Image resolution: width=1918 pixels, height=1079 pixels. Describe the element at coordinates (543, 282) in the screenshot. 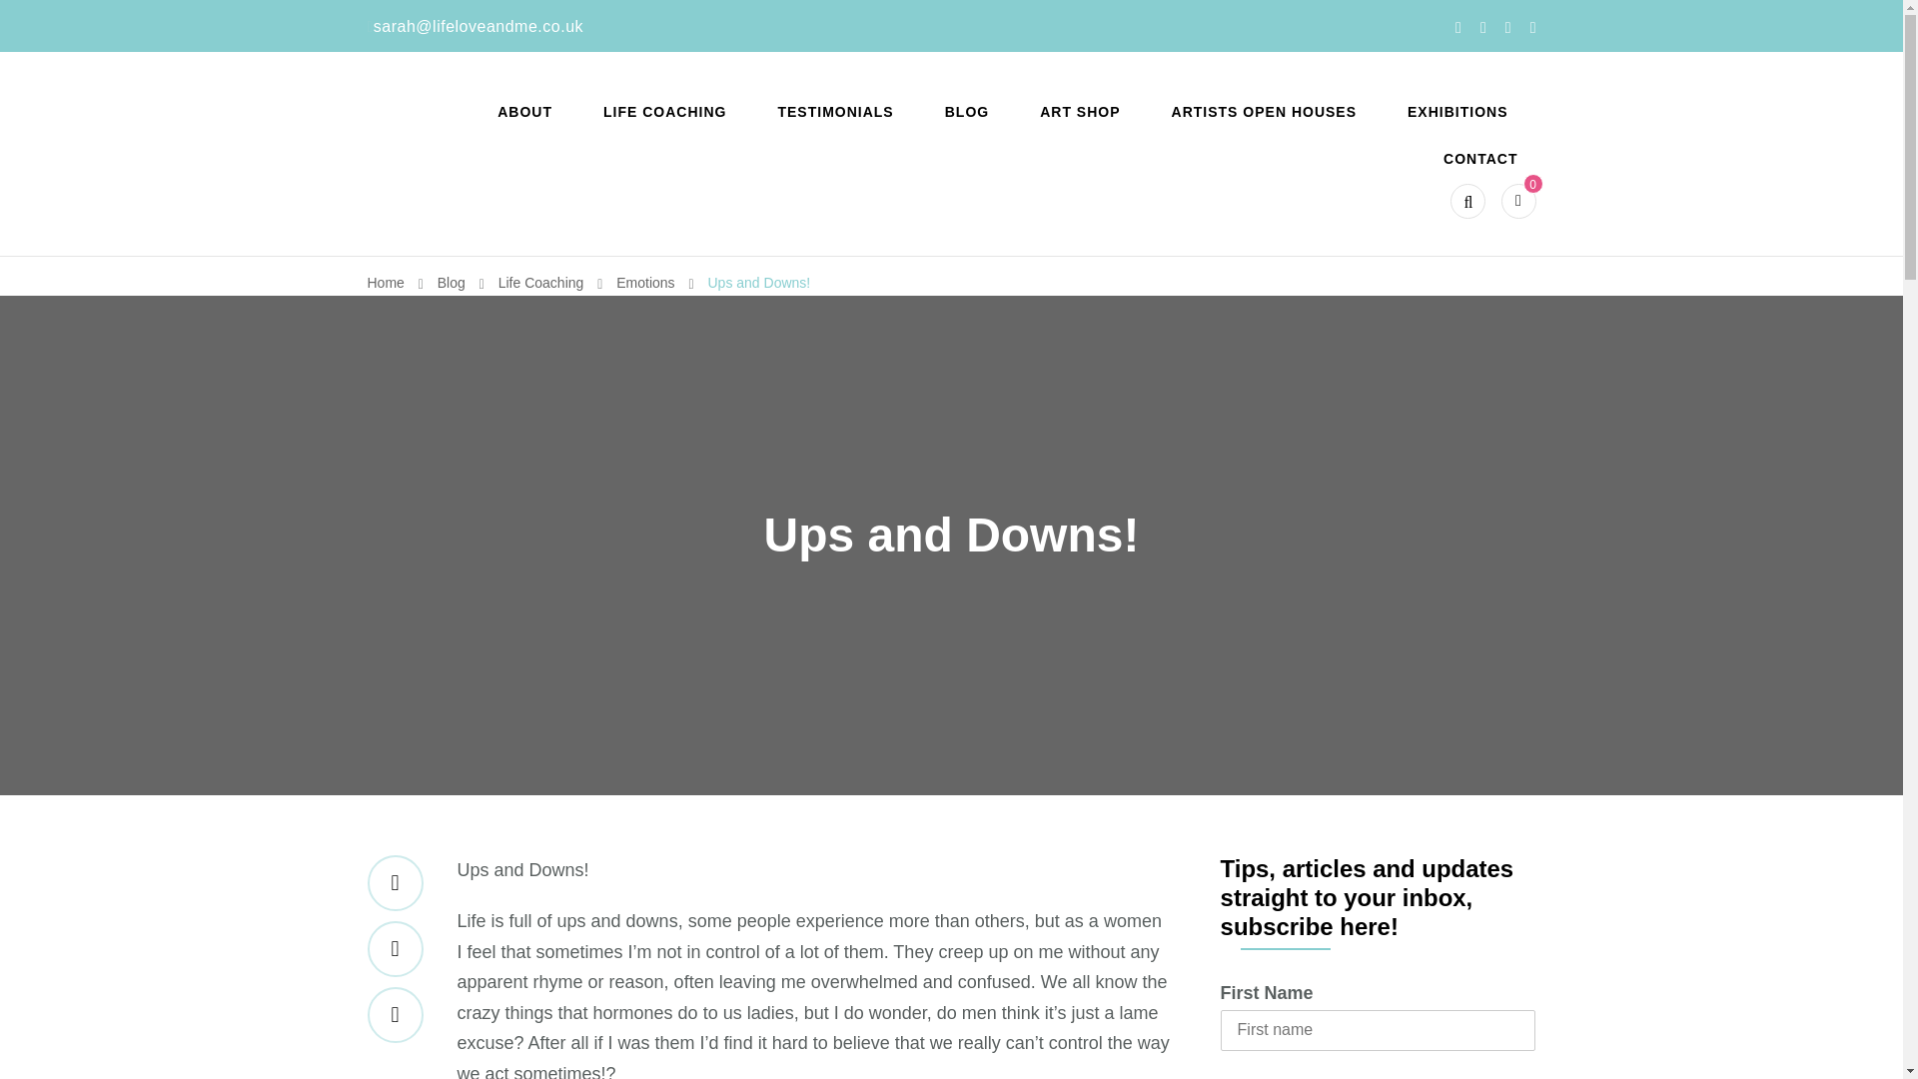

I see `Life Coaching` at that location.